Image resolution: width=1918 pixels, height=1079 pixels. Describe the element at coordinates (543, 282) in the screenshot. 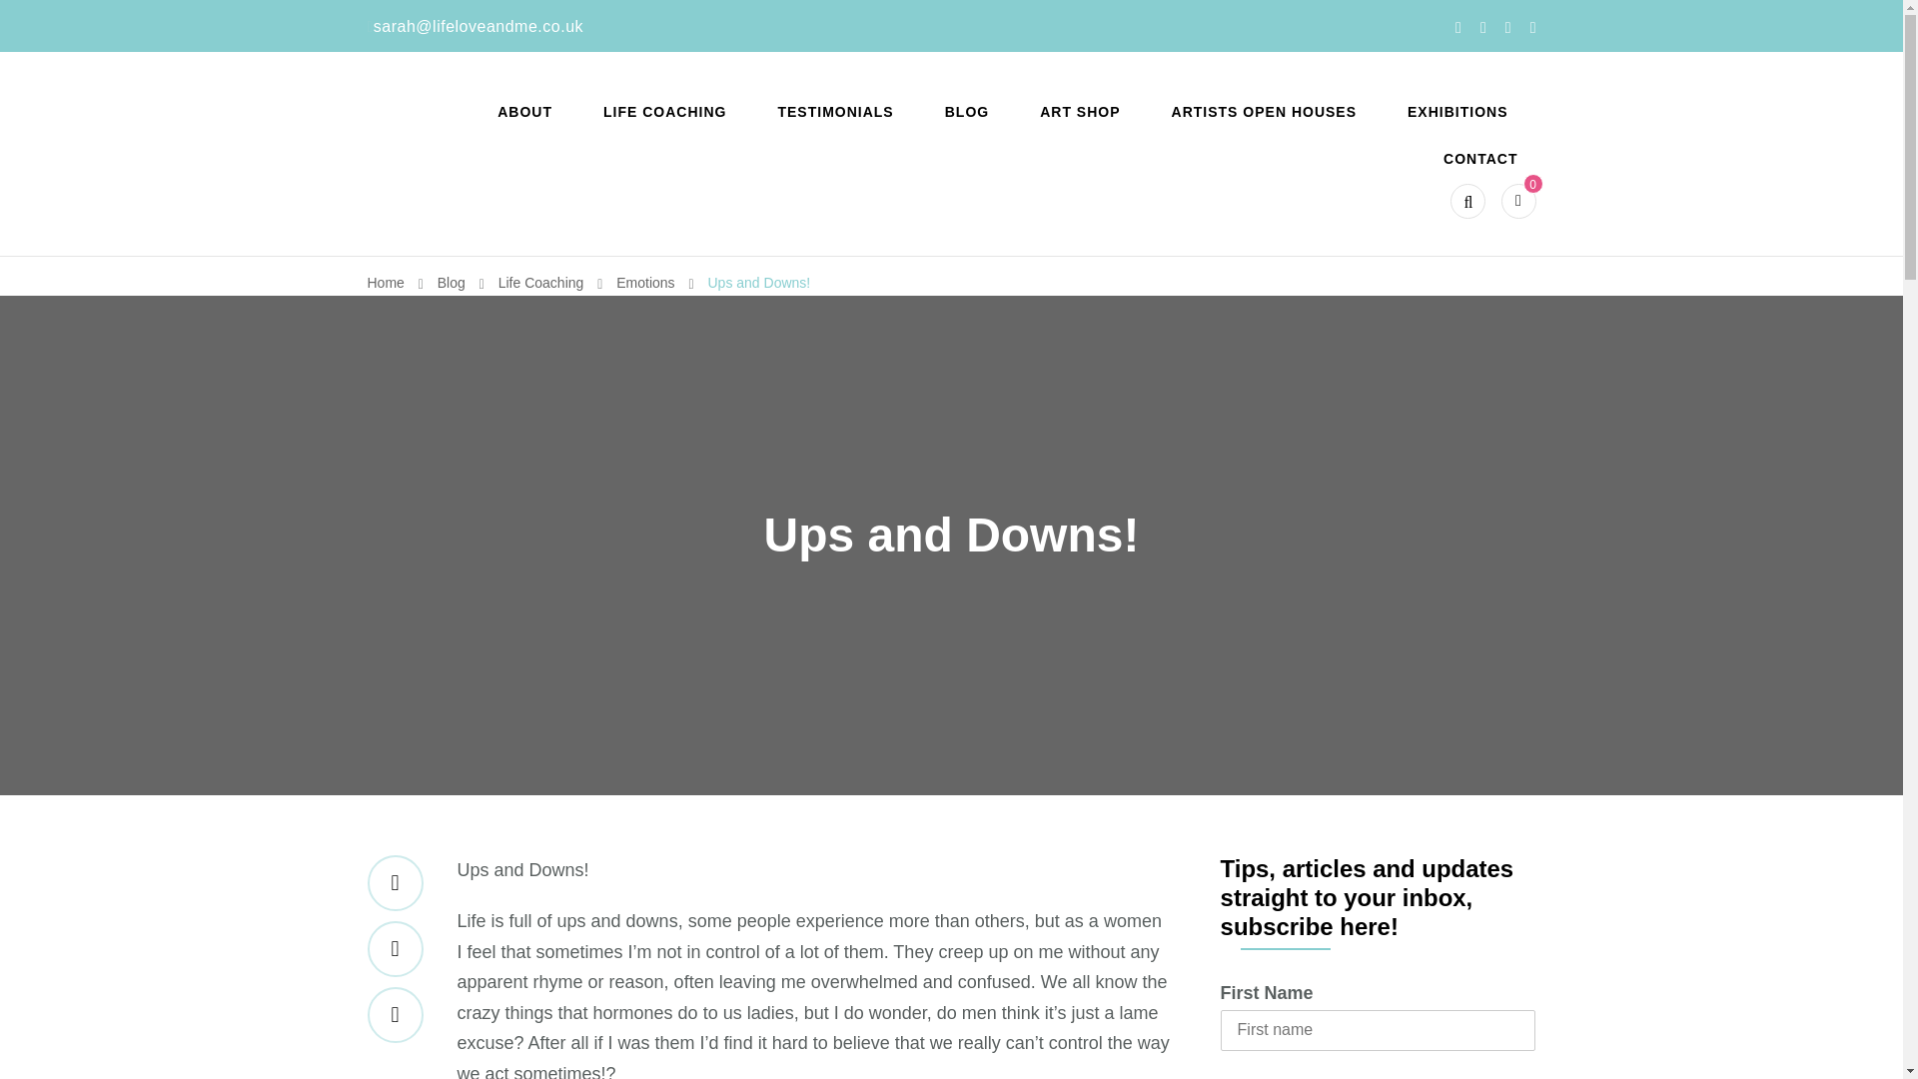

I see `Life Coaching` at that location.